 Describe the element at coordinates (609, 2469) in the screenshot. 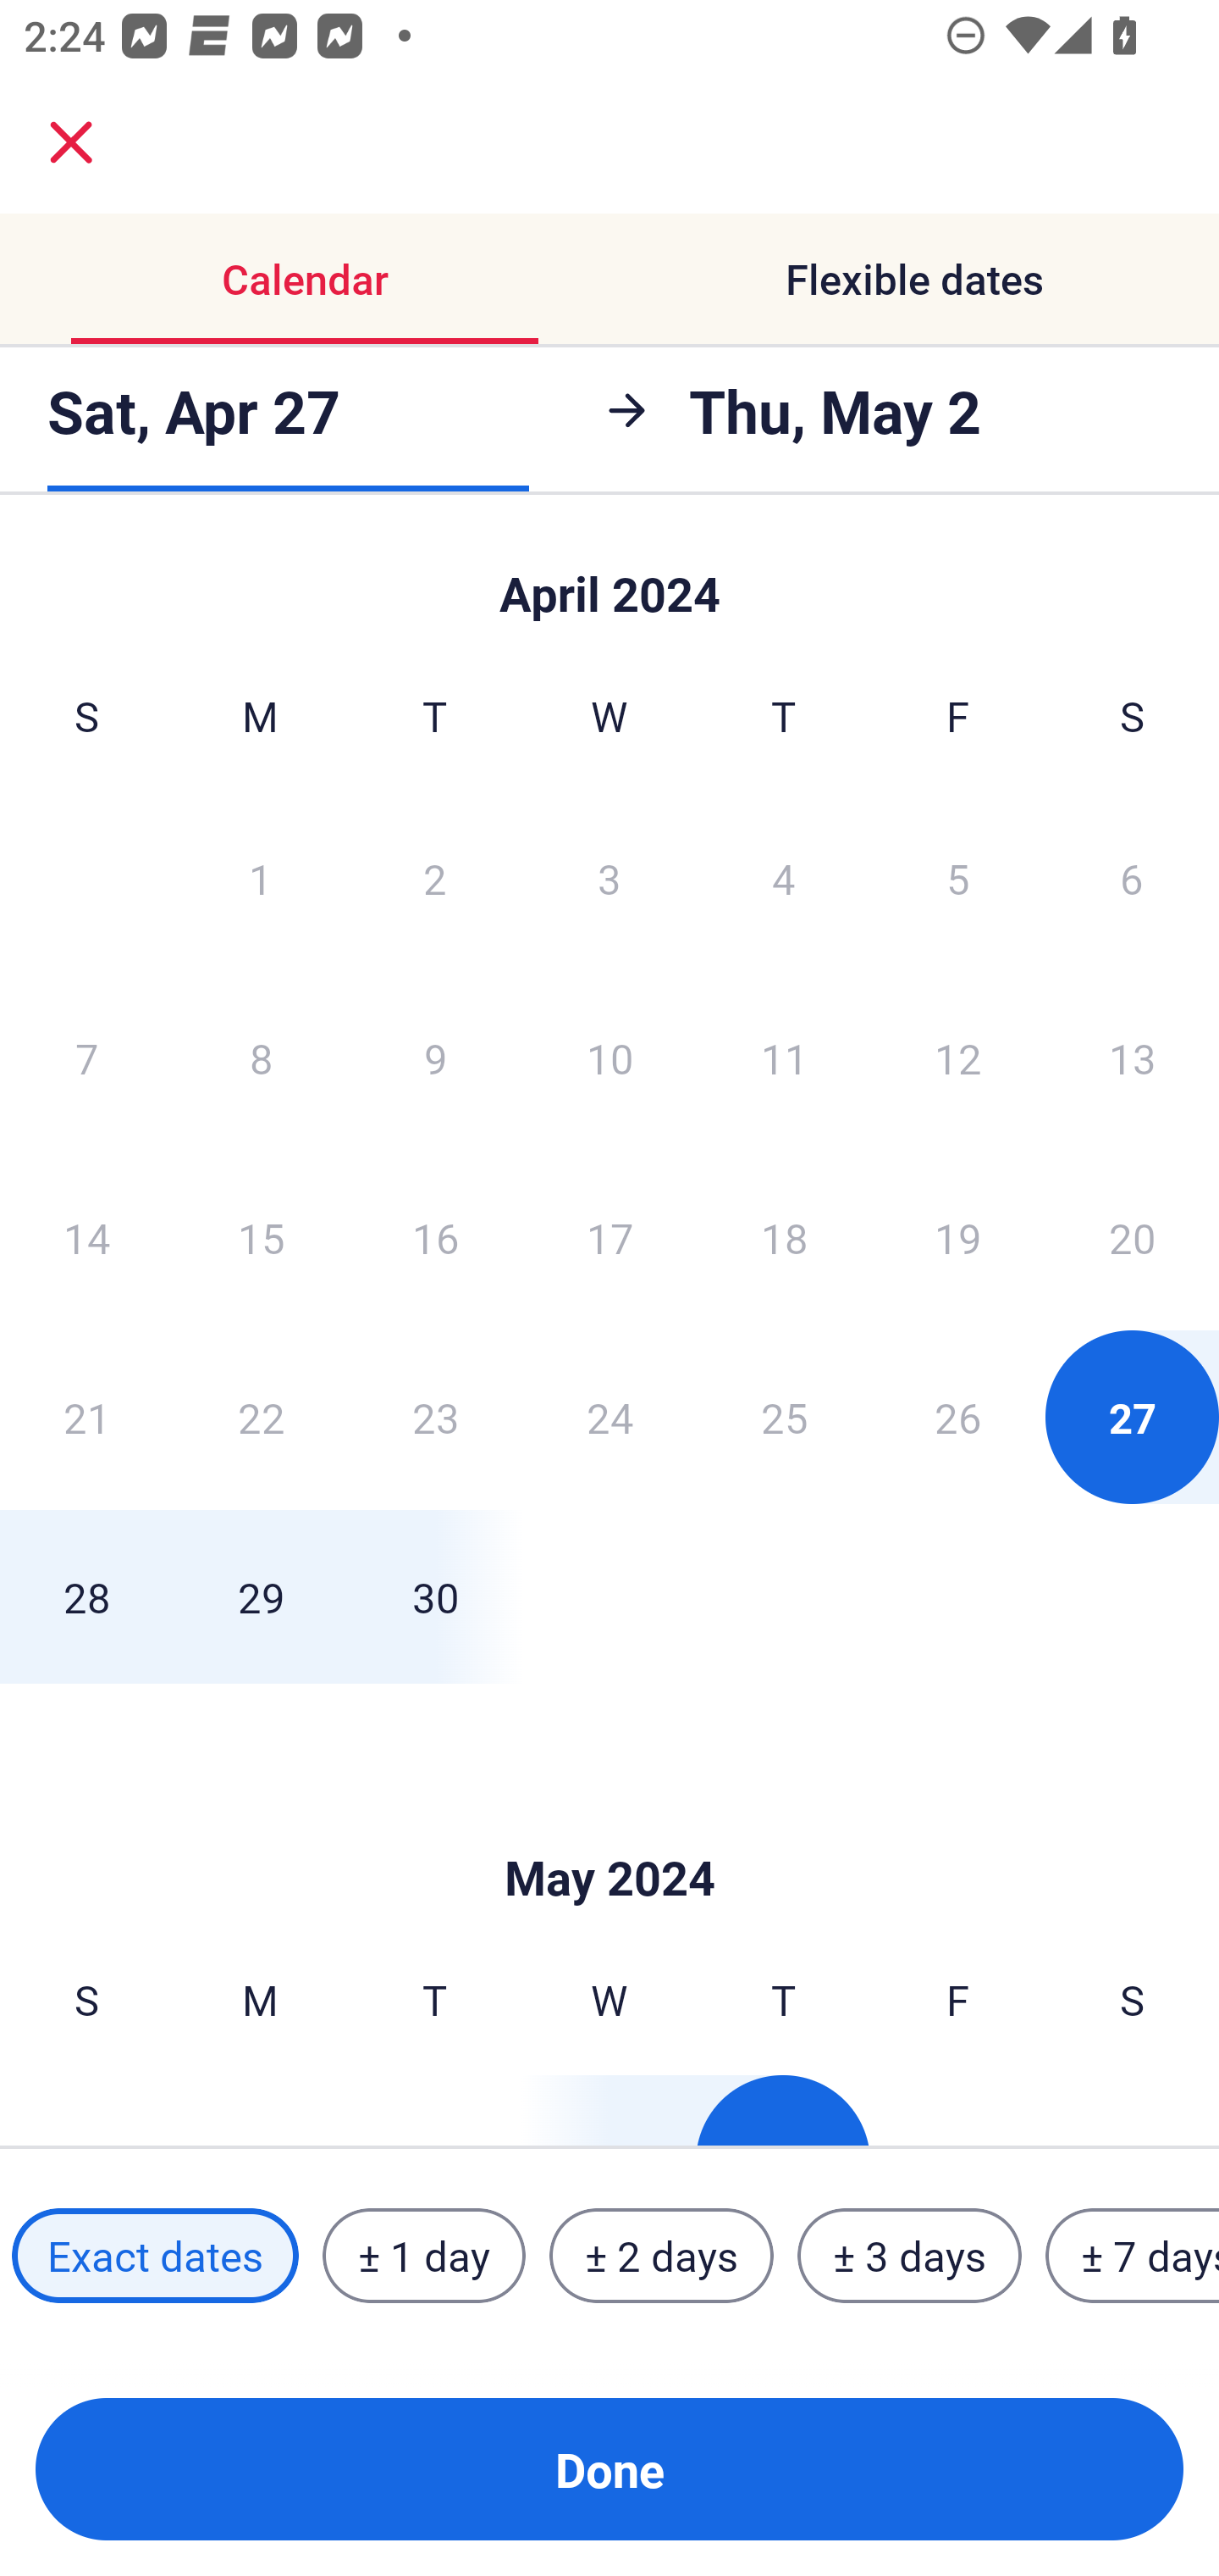

I see `Done` at that location.